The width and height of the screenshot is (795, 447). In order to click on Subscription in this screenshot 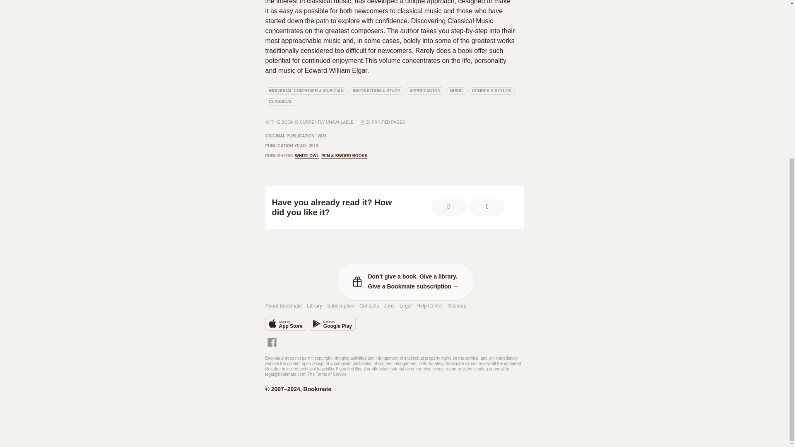, I will do `click(306, 156)`.